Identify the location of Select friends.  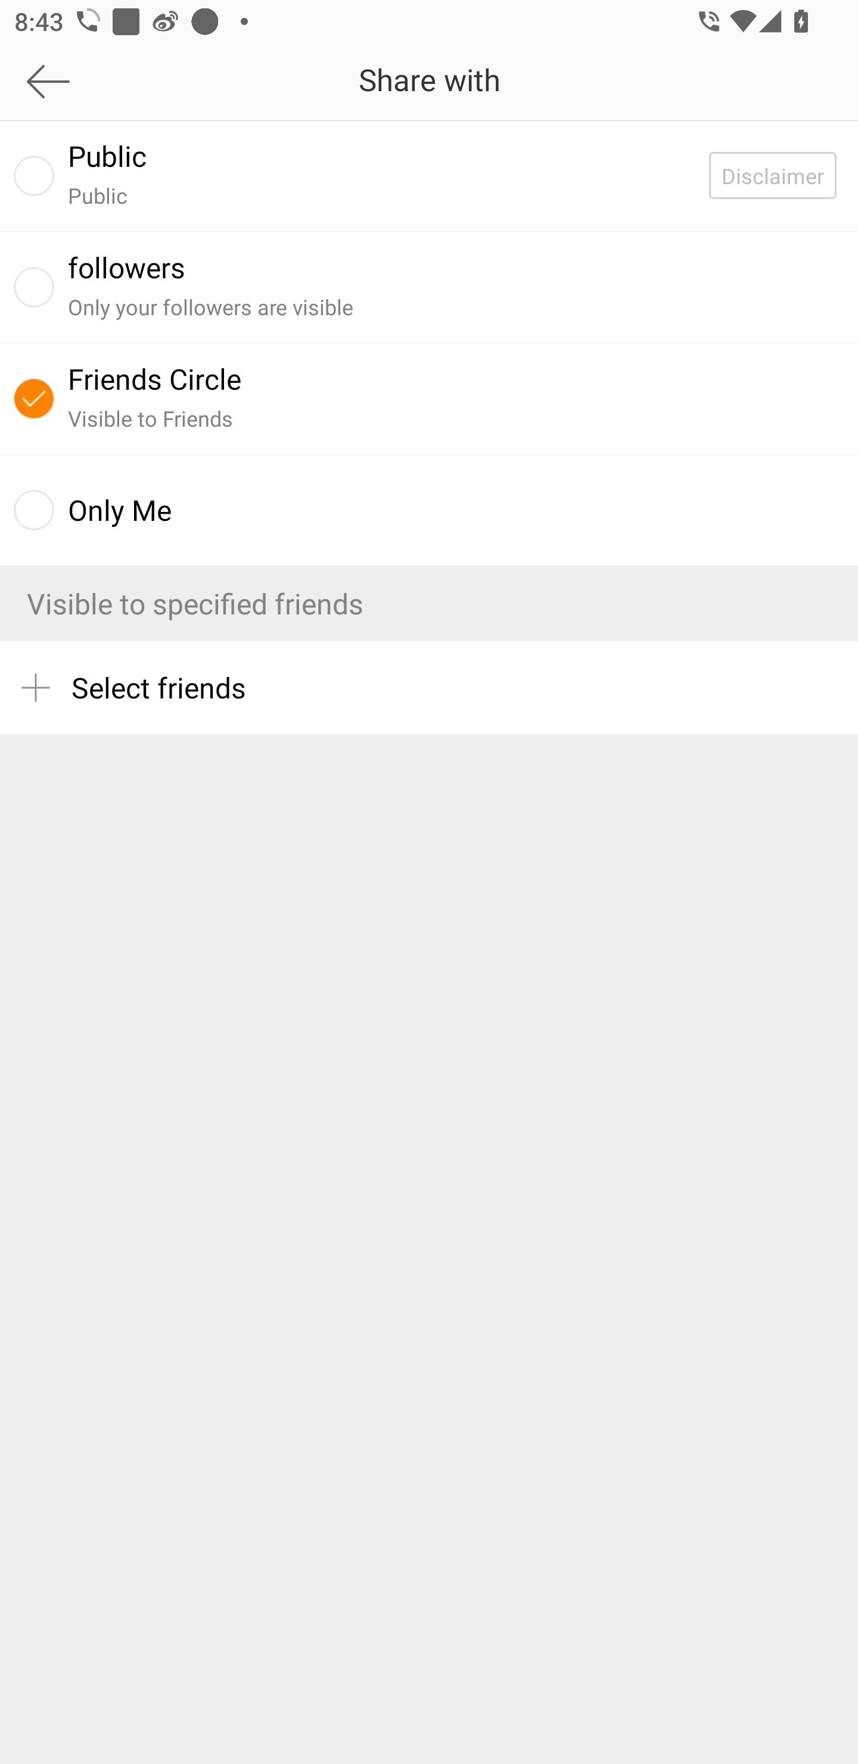
(429, 688).